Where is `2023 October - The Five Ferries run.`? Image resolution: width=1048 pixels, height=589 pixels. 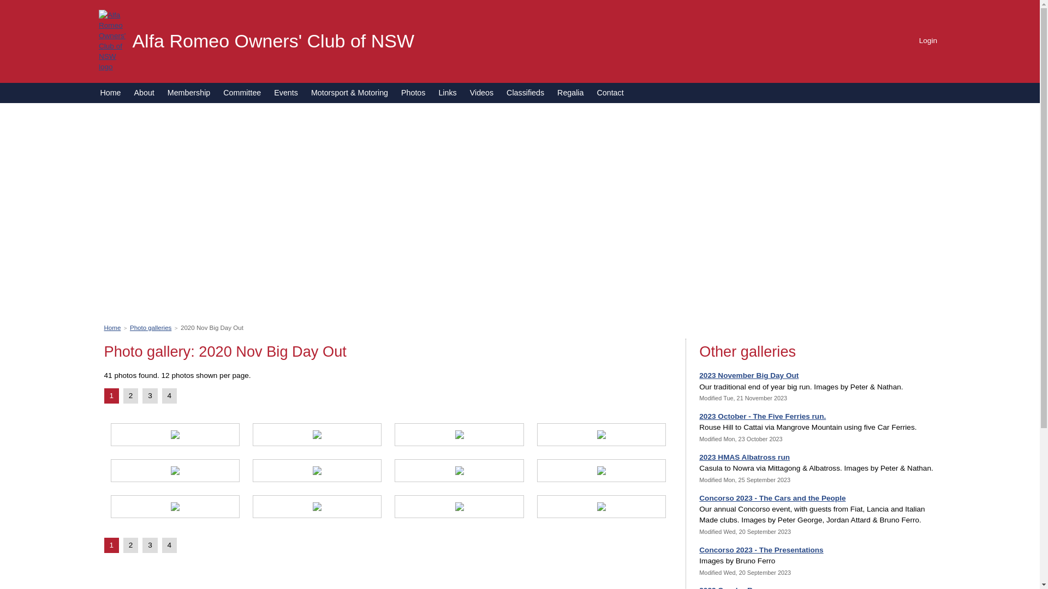
2023 October - The Five Ferries run. is located at coordinates (763, 417).